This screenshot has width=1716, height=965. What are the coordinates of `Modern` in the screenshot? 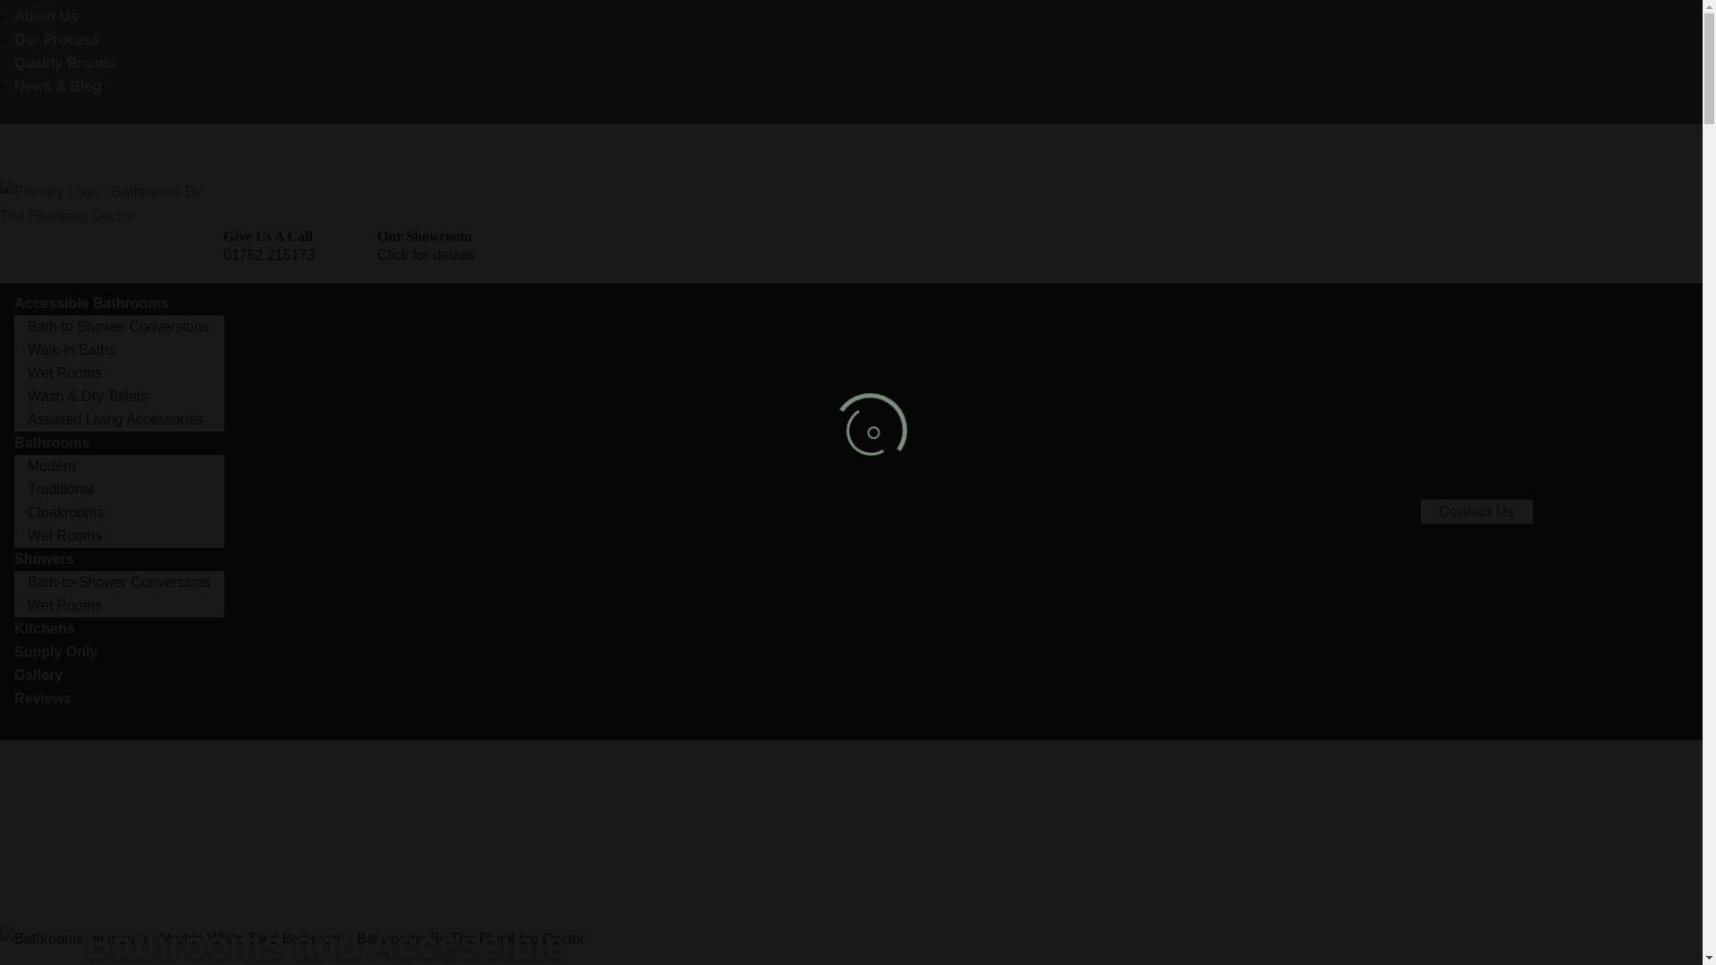 It's located at (51, 466).